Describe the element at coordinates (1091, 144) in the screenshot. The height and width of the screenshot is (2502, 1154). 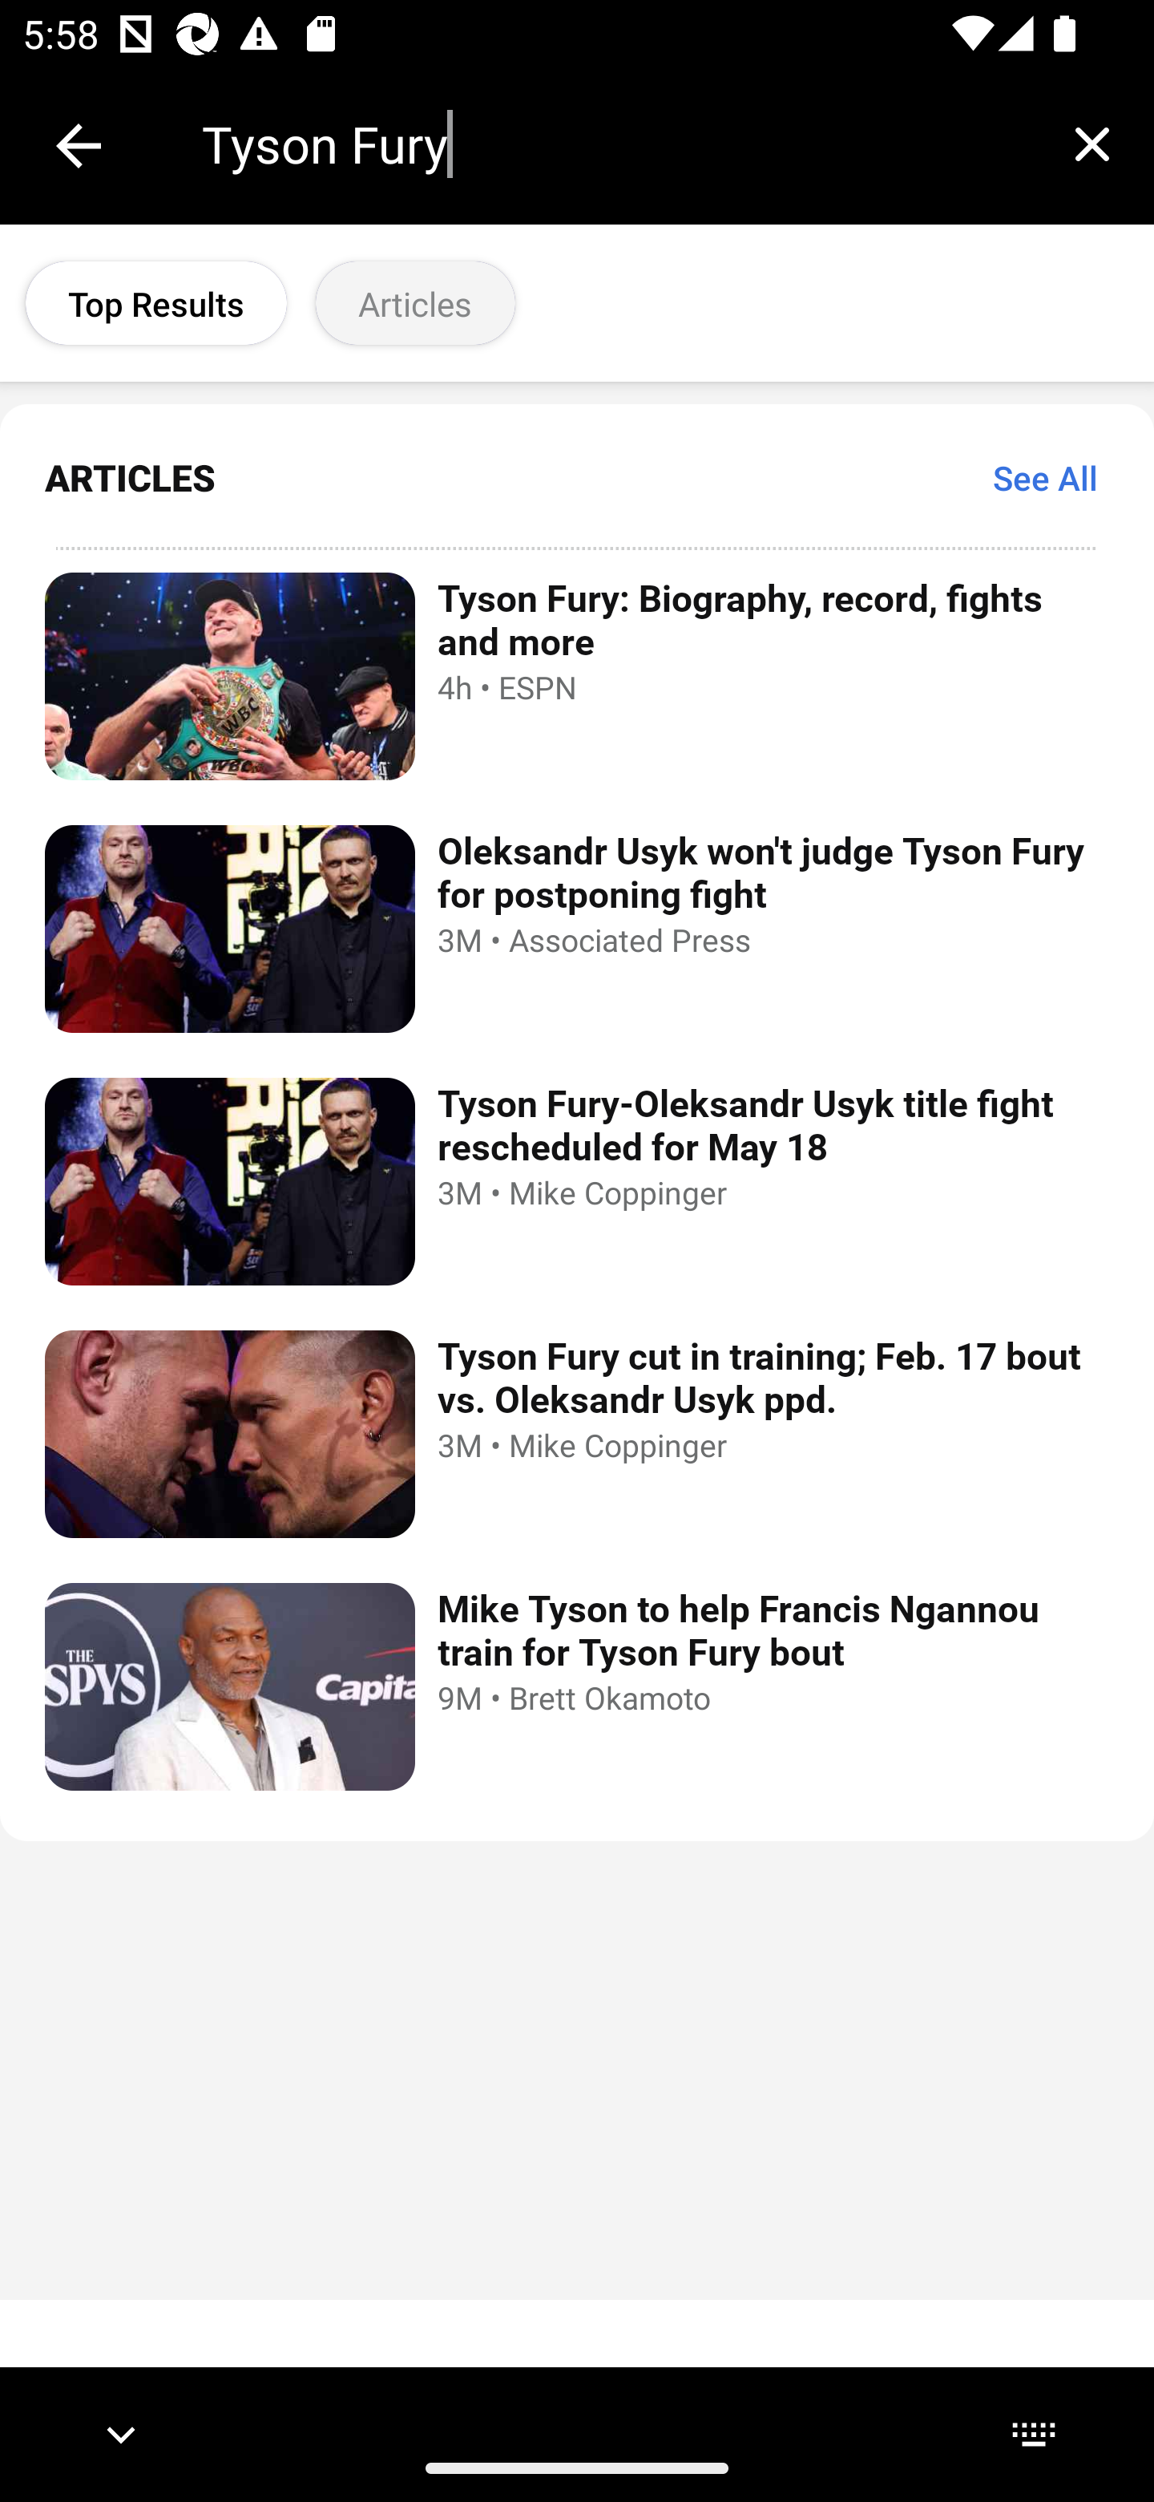
I see `Clear query` at that location.